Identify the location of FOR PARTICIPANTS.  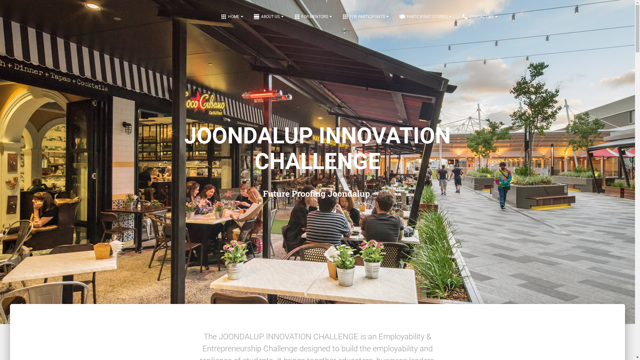
(365, 17).